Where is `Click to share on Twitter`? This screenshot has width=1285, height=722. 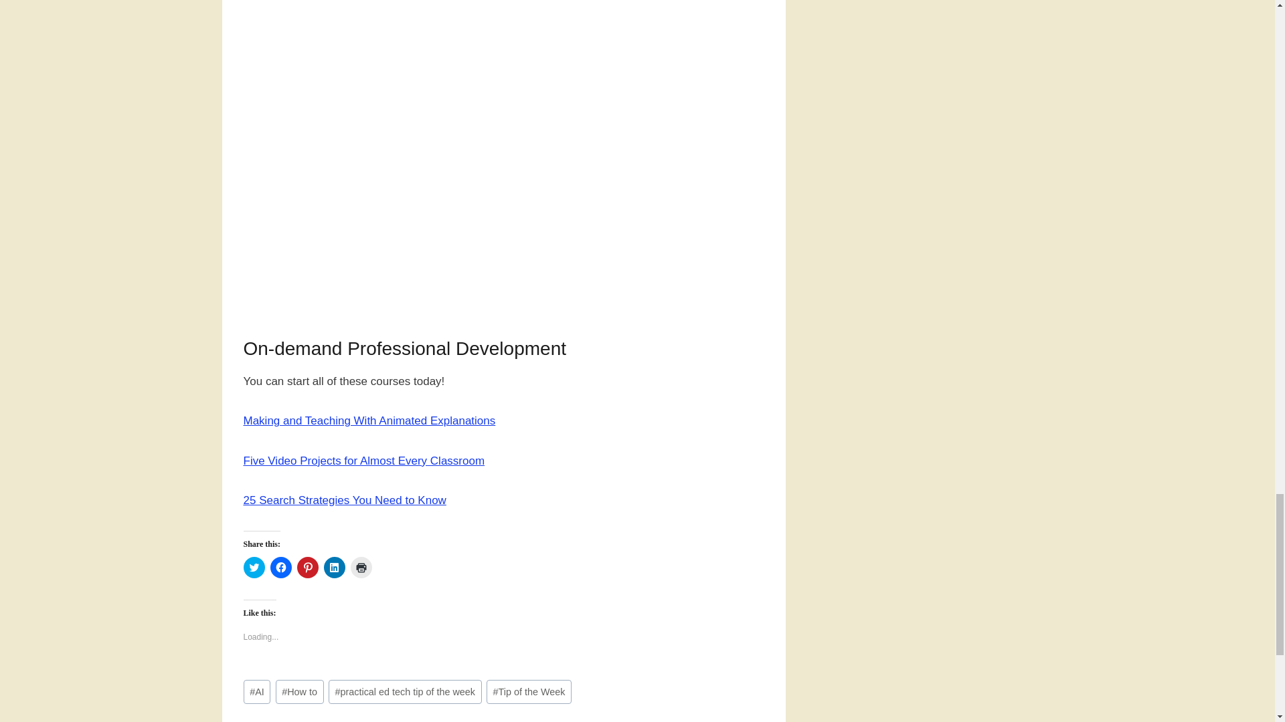 Click to share on Twitter is located at coordinates (254, 567).